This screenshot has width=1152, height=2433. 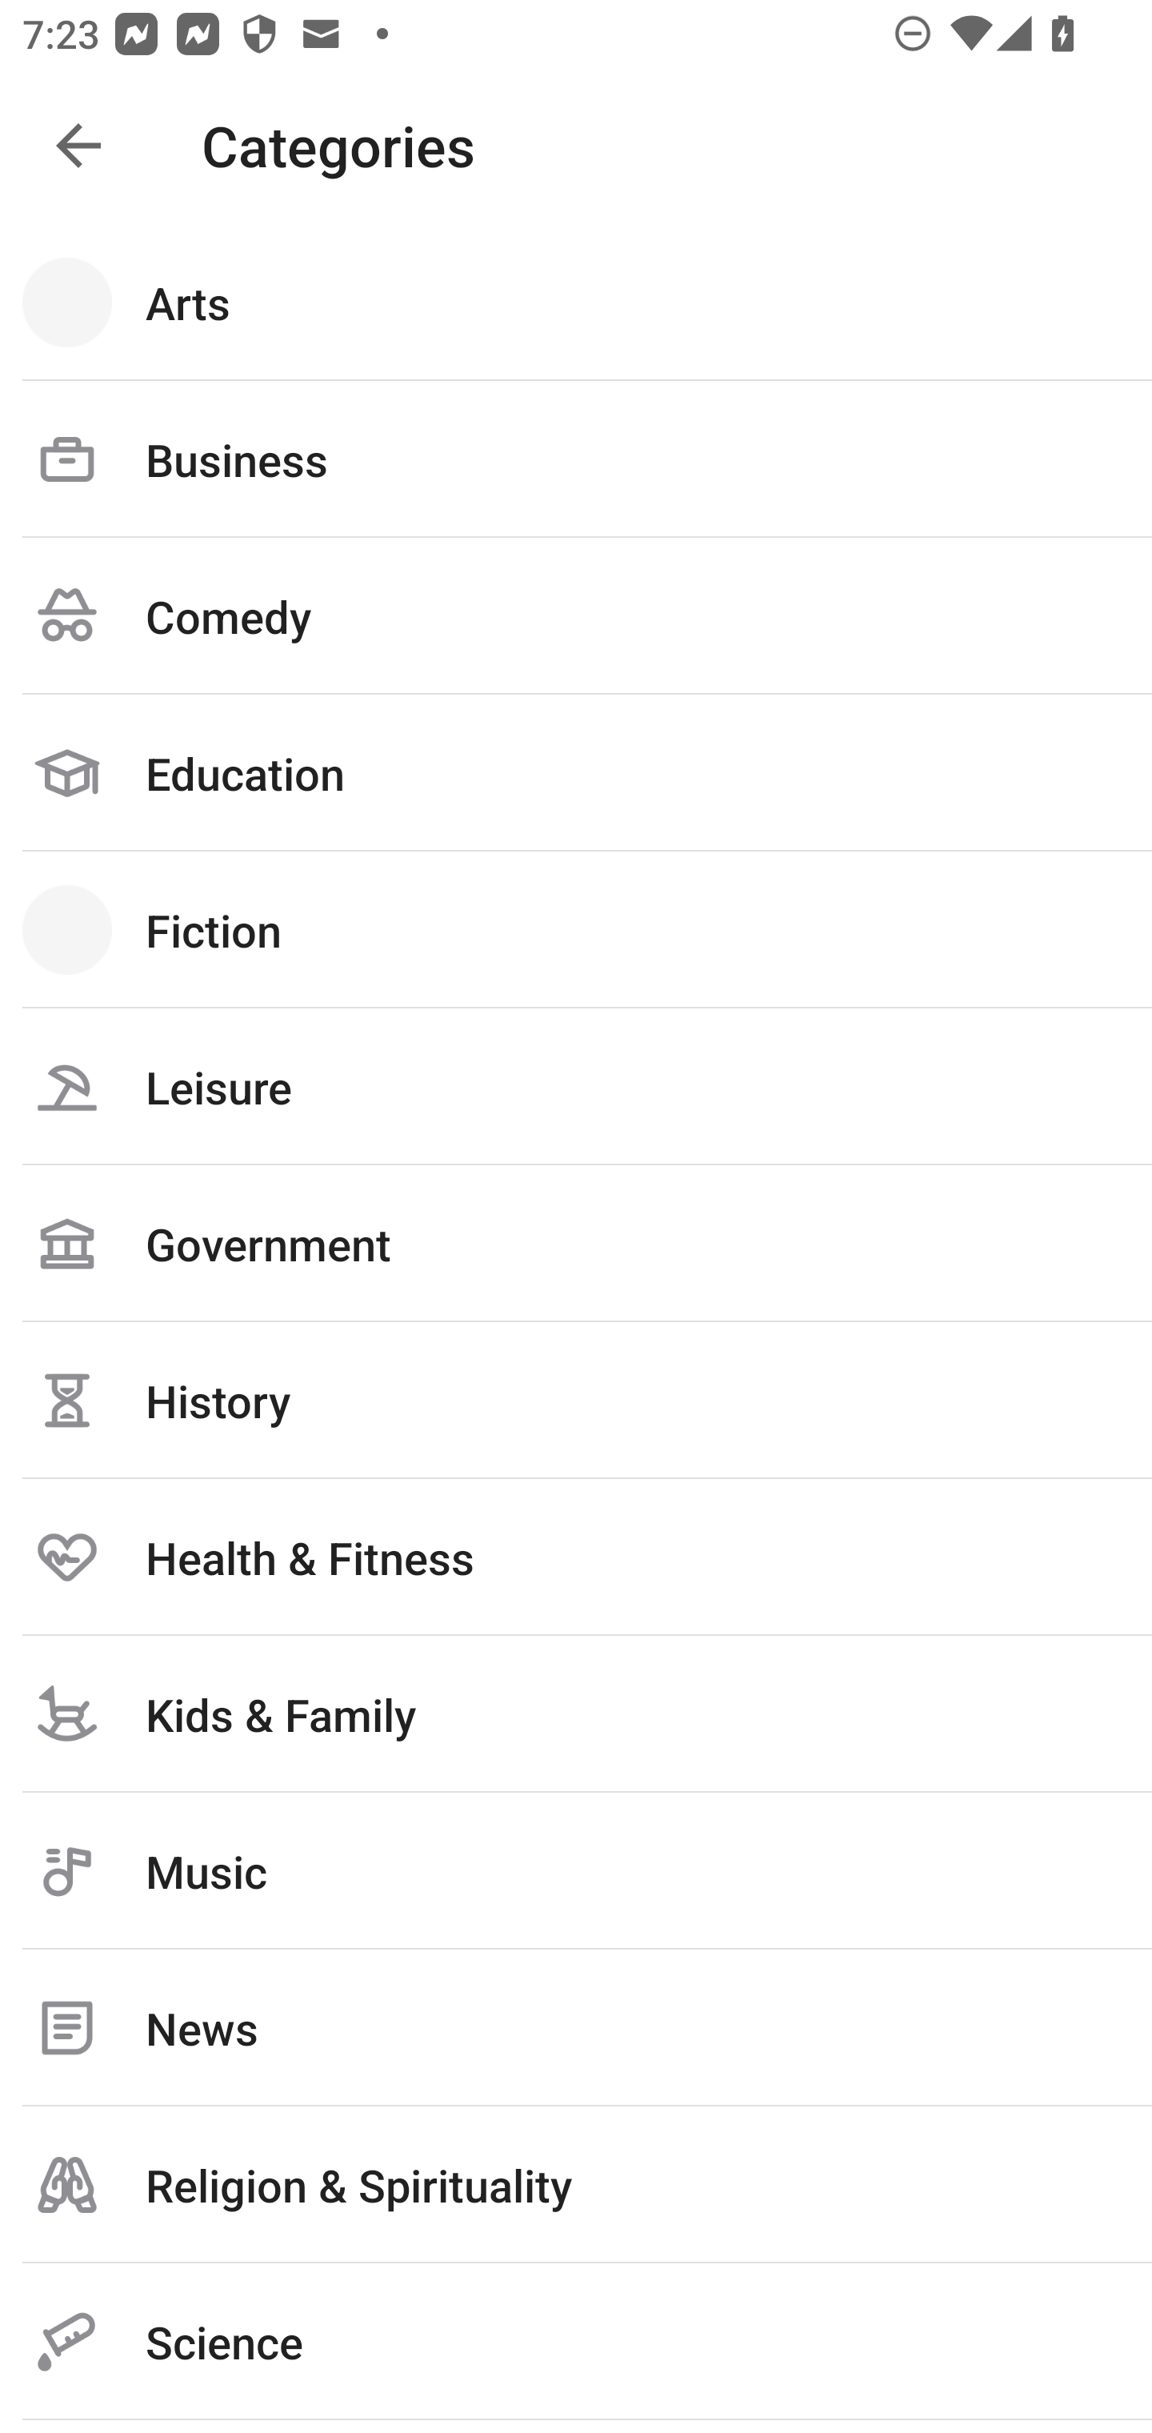 What do you see at coordinates (576, 1086) in the screenshot?
I see `Leisure` at bounding box center [576, 1086].